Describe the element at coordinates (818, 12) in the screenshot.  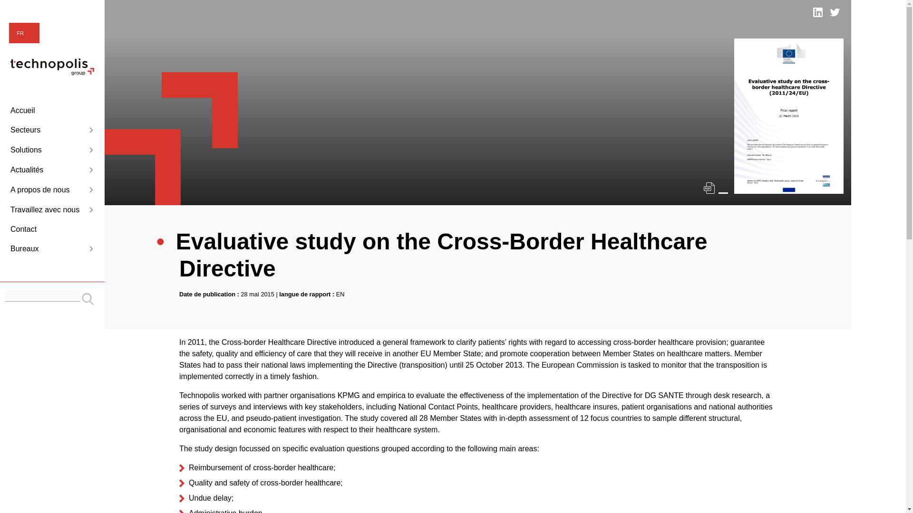
I see `LinkedIn` at that location.